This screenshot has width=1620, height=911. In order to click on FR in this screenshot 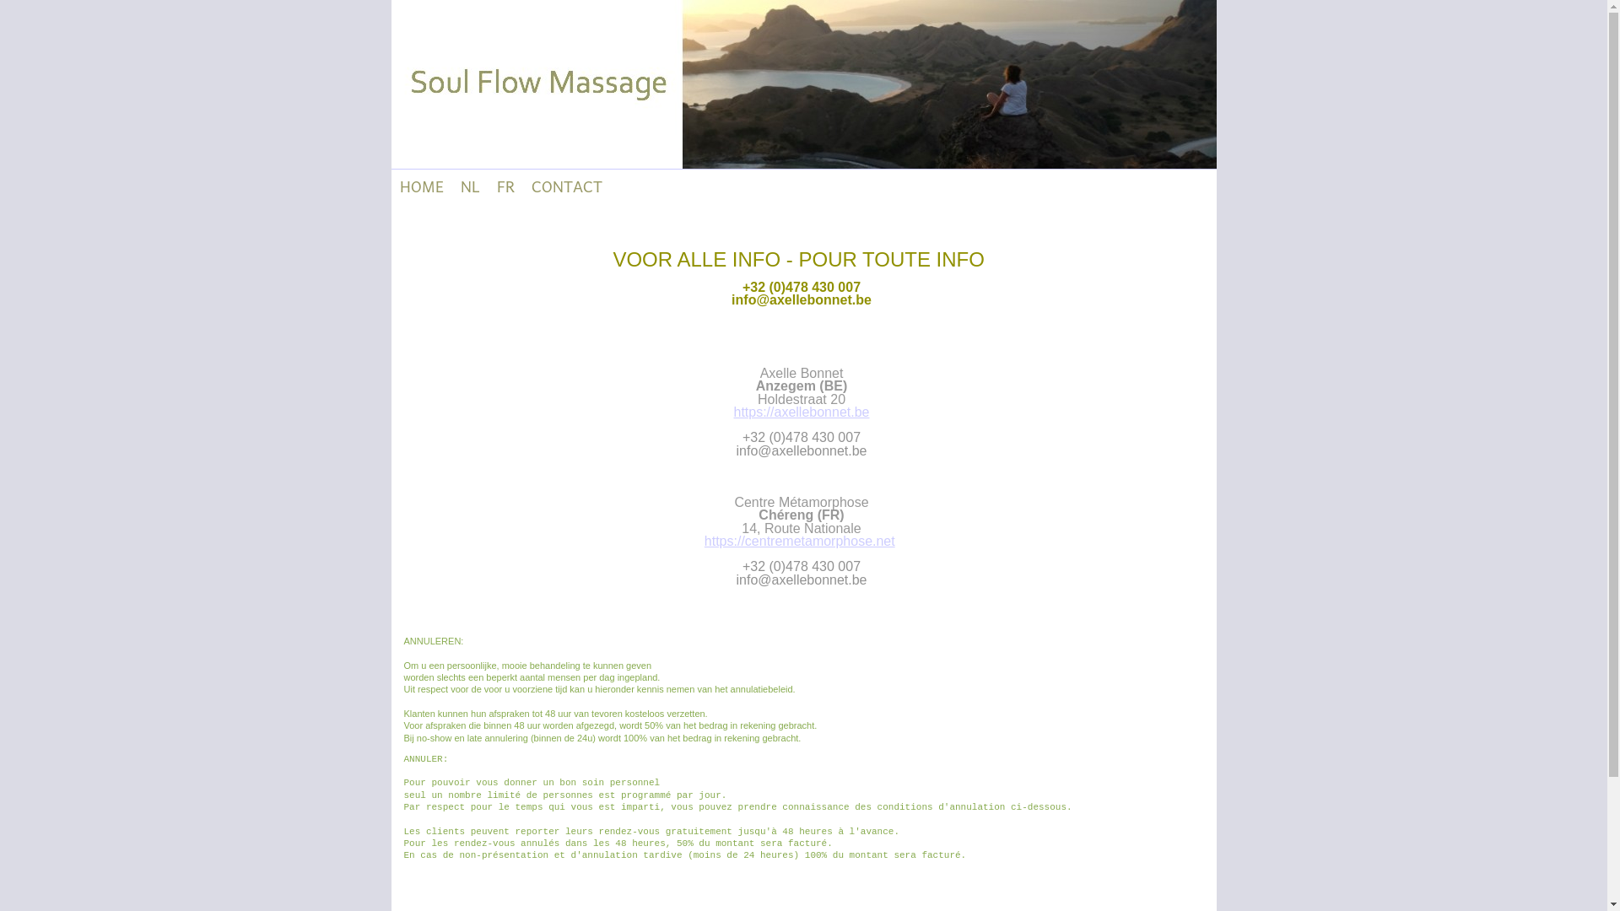, I will do `click(505, 186)`.